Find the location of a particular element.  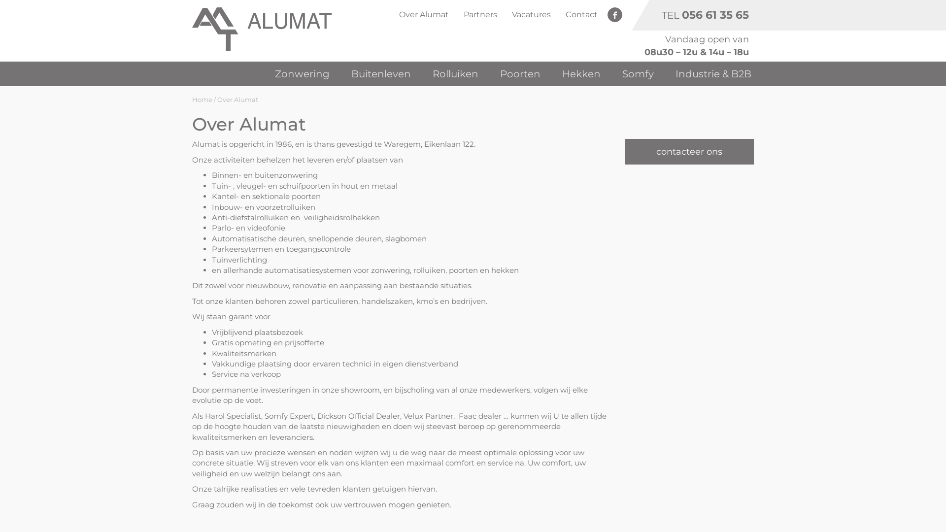

Over Alumat is located at coordinates (424, 15).